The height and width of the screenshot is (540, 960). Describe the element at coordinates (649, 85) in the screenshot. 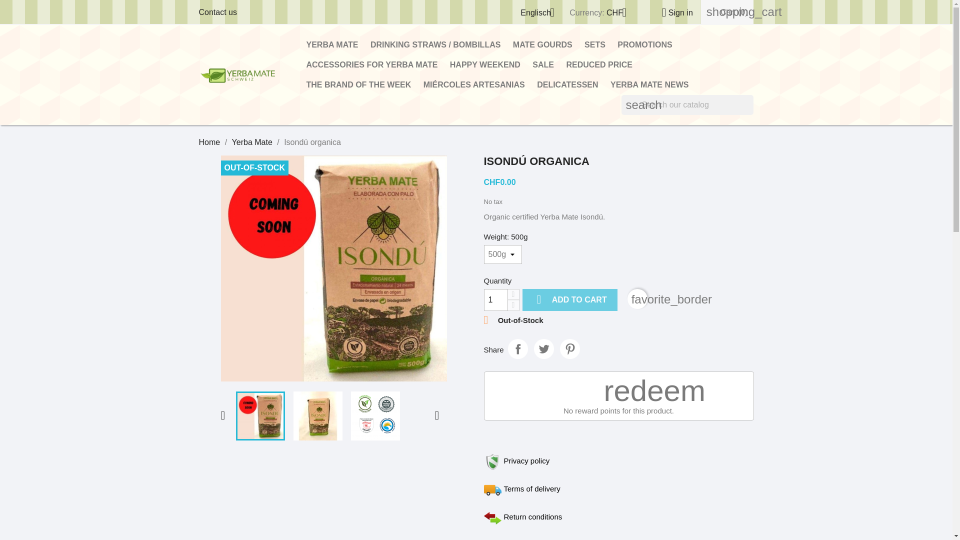

I see `YERBA MATE NEWS` at that location.